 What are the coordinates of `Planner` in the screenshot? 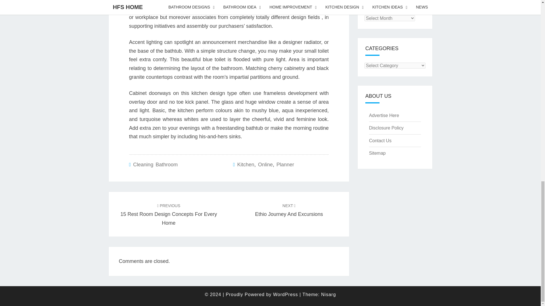 It's located at (285, 164).